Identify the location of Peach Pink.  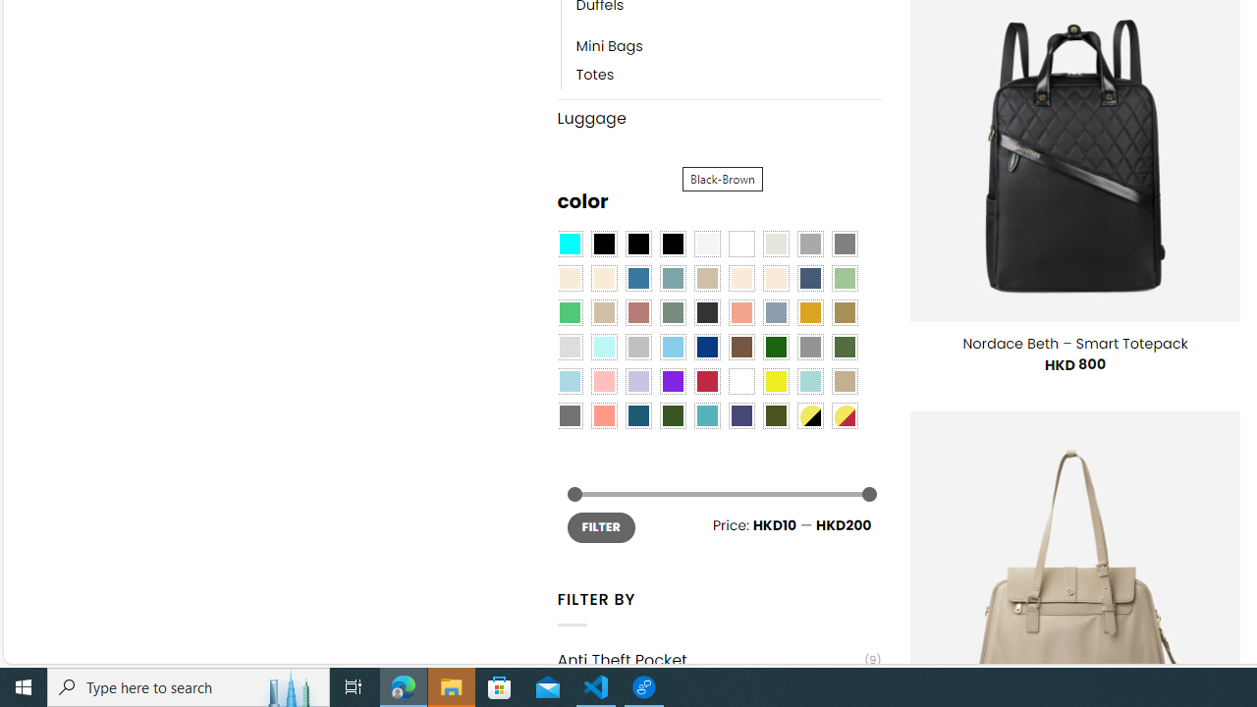
(603, 416).